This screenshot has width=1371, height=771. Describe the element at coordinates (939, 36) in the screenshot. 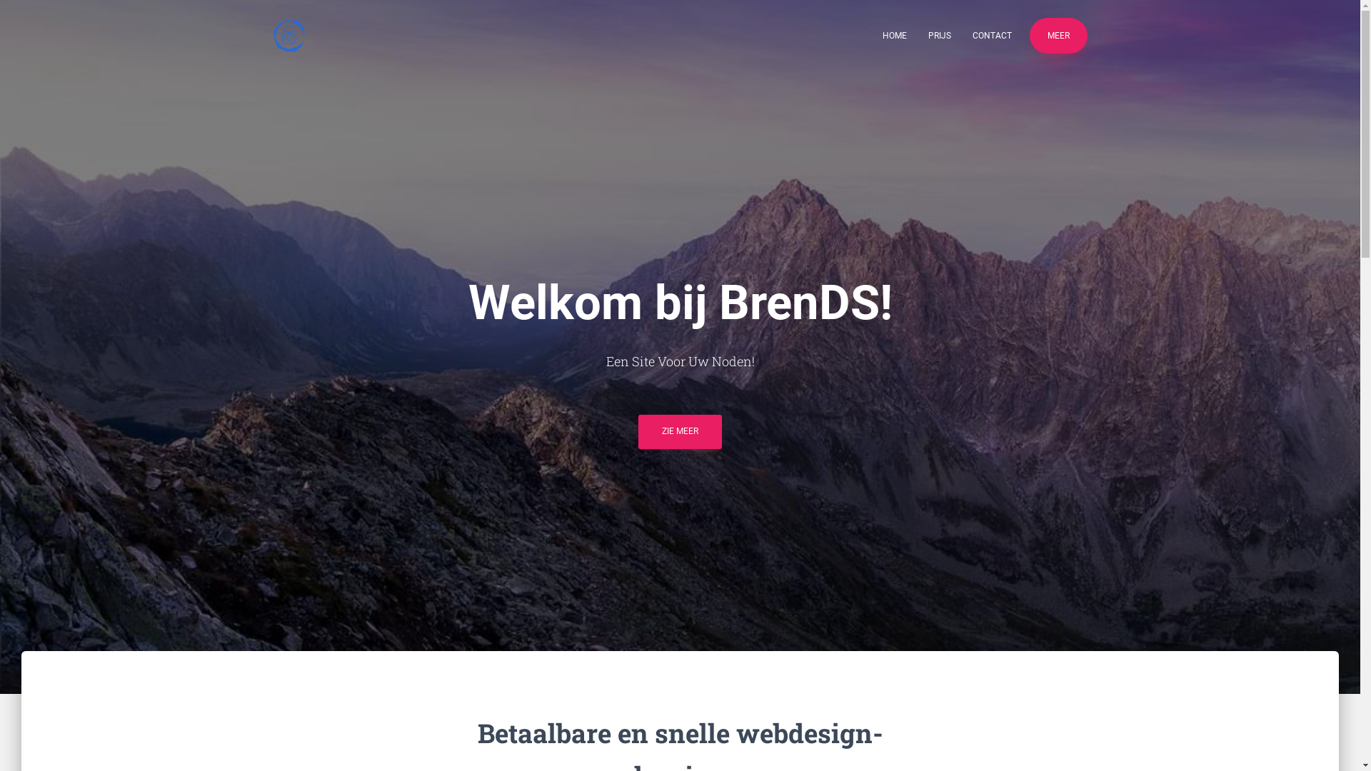

I see `PRIJS` at that location.